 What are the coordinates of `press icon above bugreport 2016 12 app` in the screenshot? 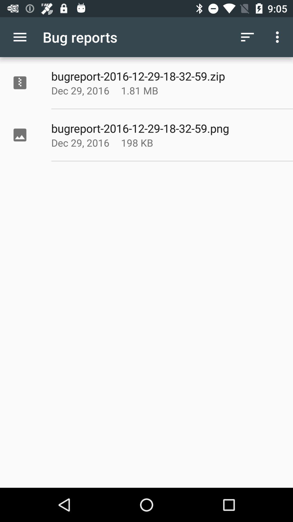 It's located at (279, 37).